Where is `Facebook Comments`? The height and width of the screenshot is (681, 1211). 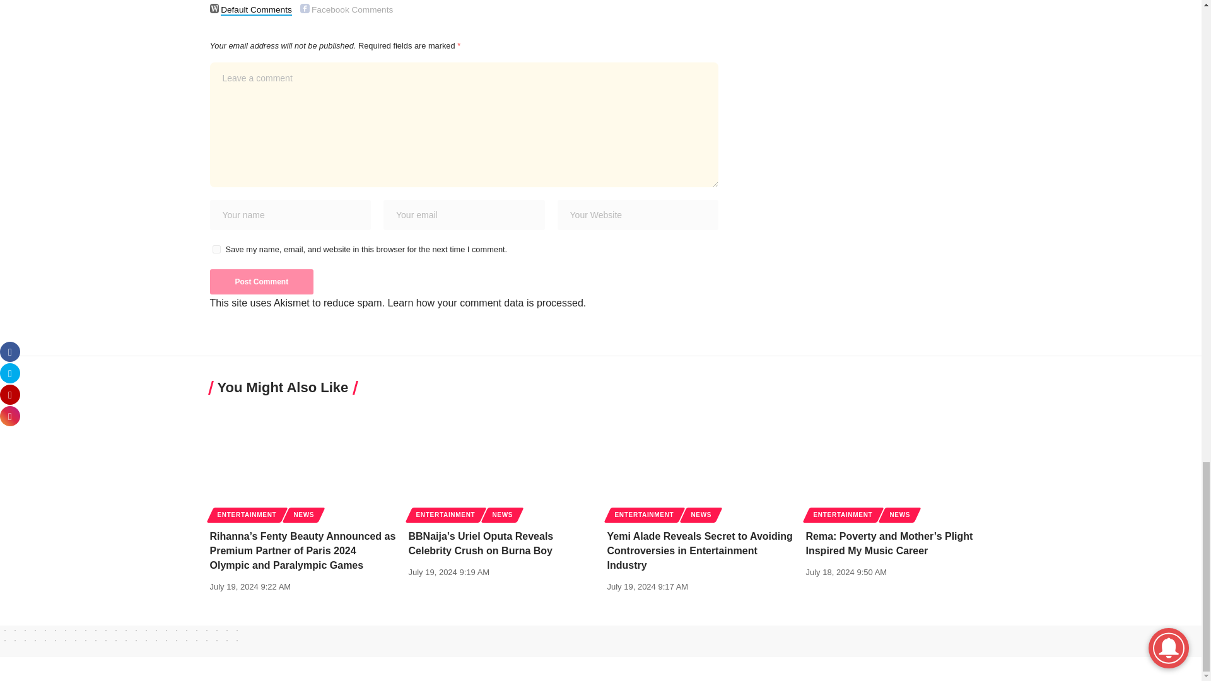
Facebook Comments is located at coordinates (305, 8).